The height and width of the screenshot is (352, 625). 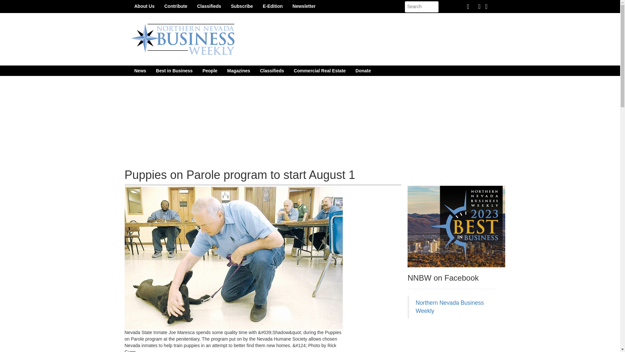 What do you see at coordinates (320, 70) in the screenshot?
I see `Commercial Real Estate` at bounding box center [320, 70].